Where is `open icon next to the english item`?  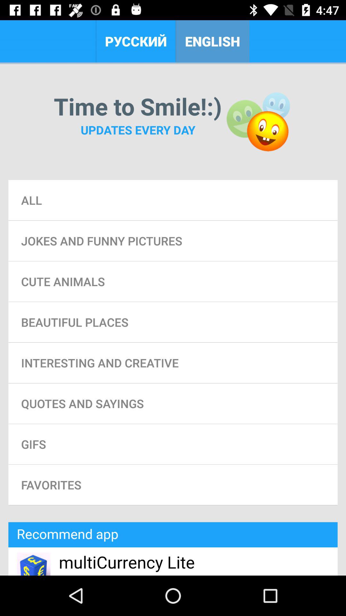 open icon next to the english item is located at coordinates (136, 41).